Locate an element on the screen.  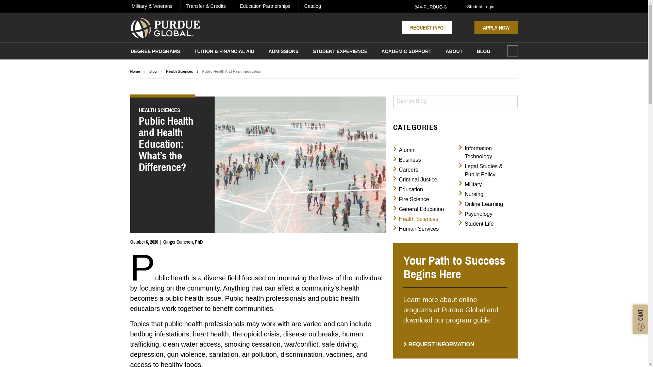
844-PURDUE-G is located at coordinates (427, 6).